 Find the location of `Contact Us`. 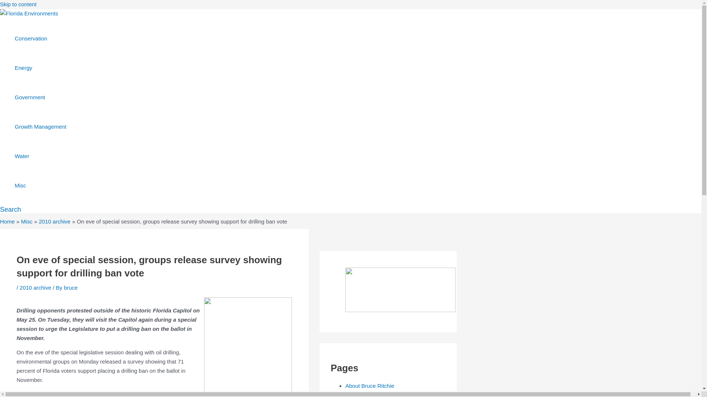

Contact Us is located at coordinates (359, 396).